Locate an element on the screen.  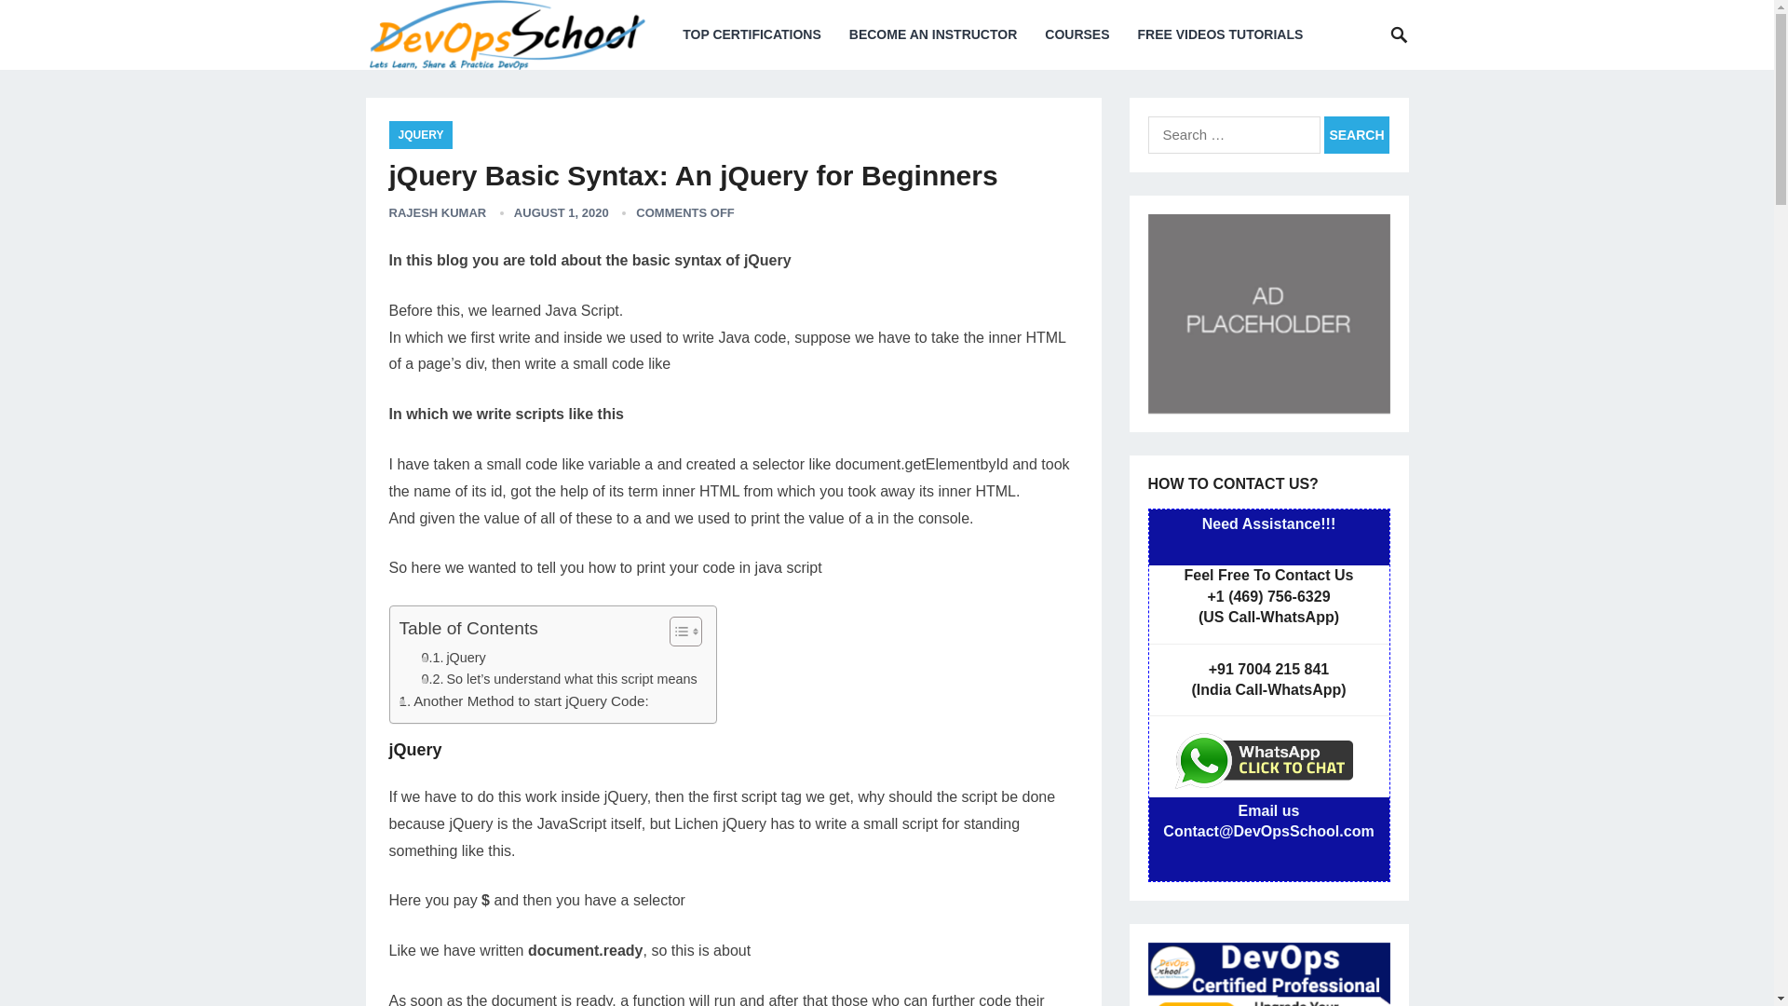
FREE VIDEOS TUTORIALS is located at coordinates (1219, 34).